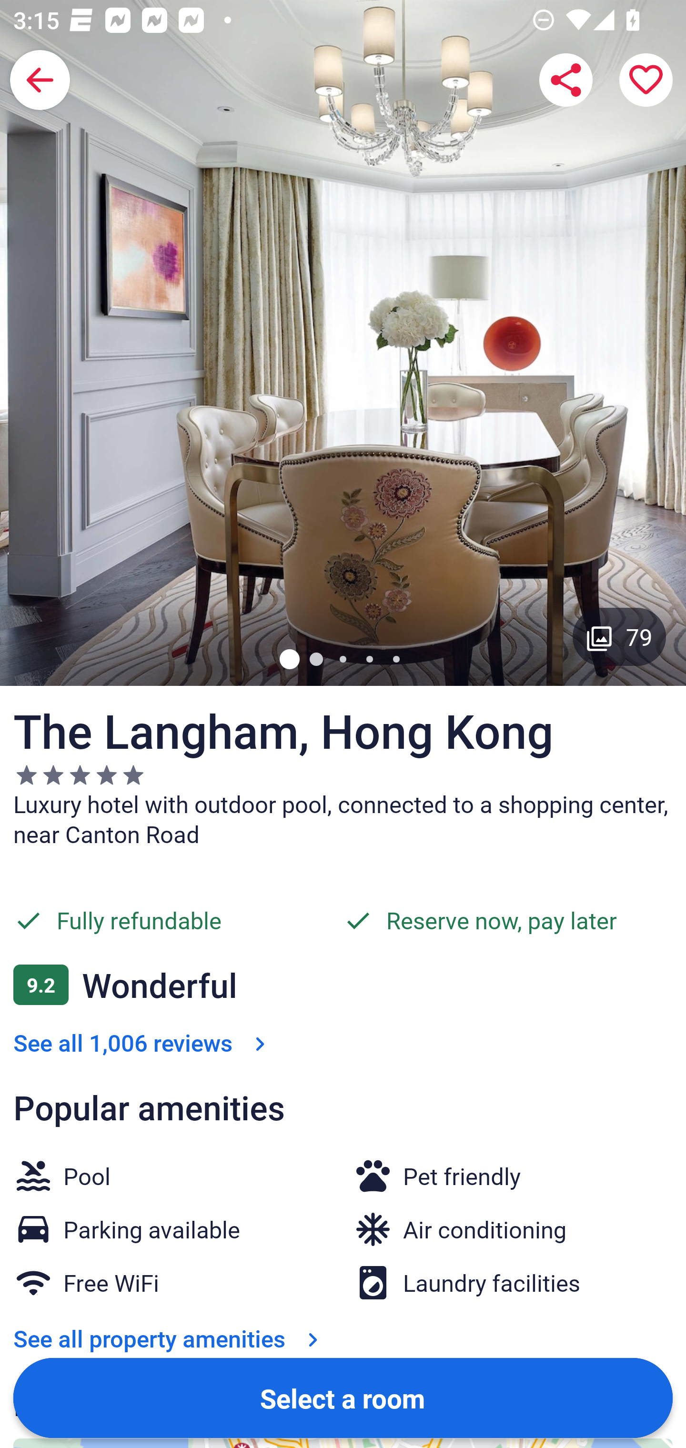  What do you see at coordinates (646, 80) in the screenshot?
I see `Save property to a trip` at bounding box center [646, 80].